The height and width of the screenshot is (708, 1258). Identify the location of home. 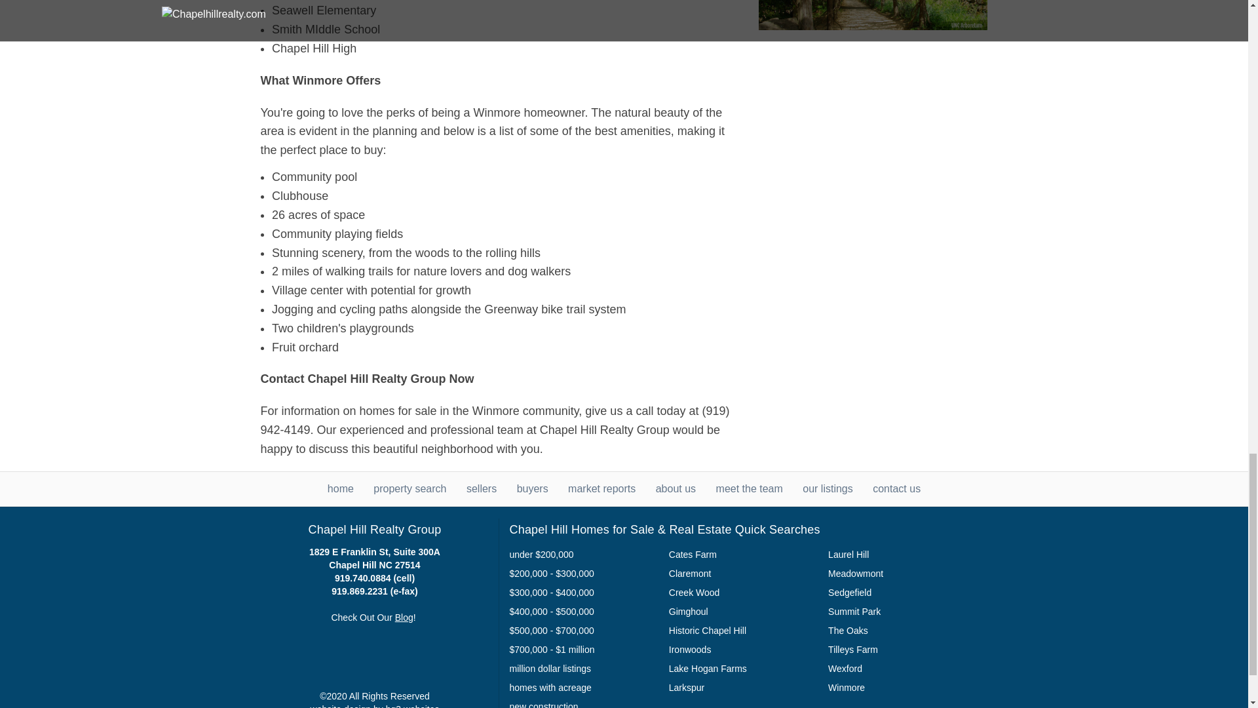
(340, 488).